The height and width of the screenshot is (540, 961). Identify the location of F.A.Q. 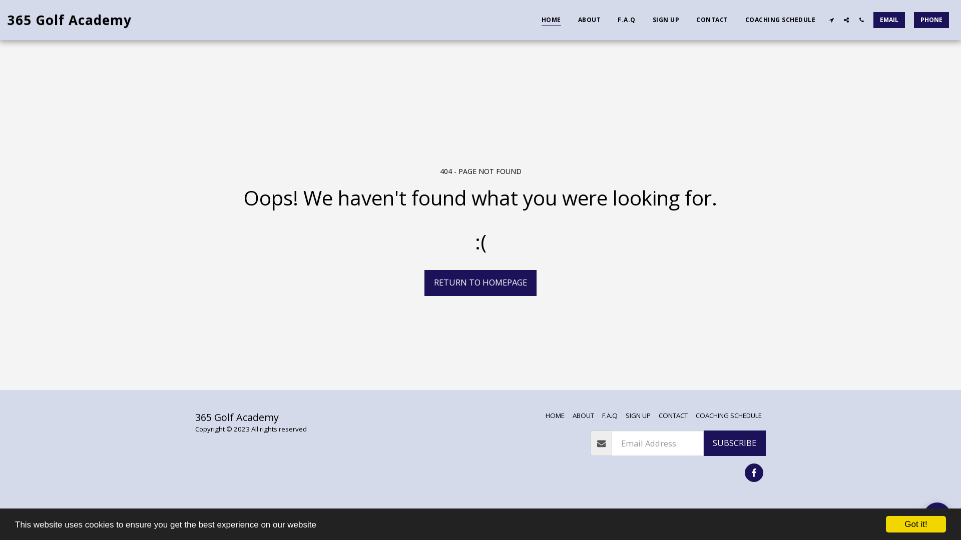
(610, 415).